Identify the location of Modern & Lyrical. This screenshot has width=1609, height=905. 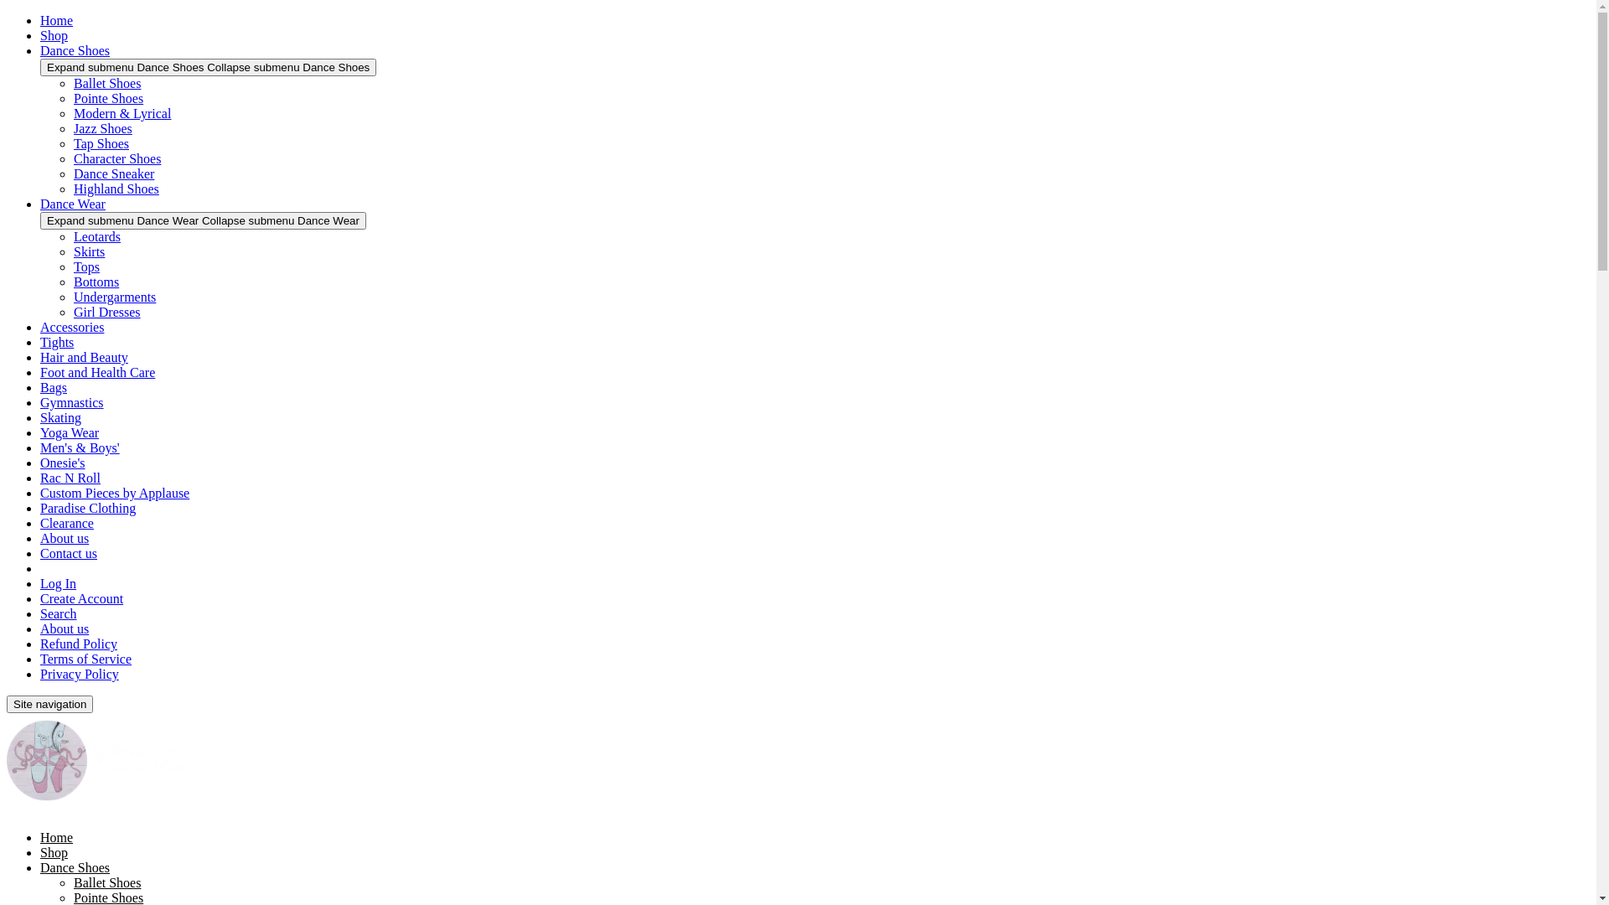
(122, 114).